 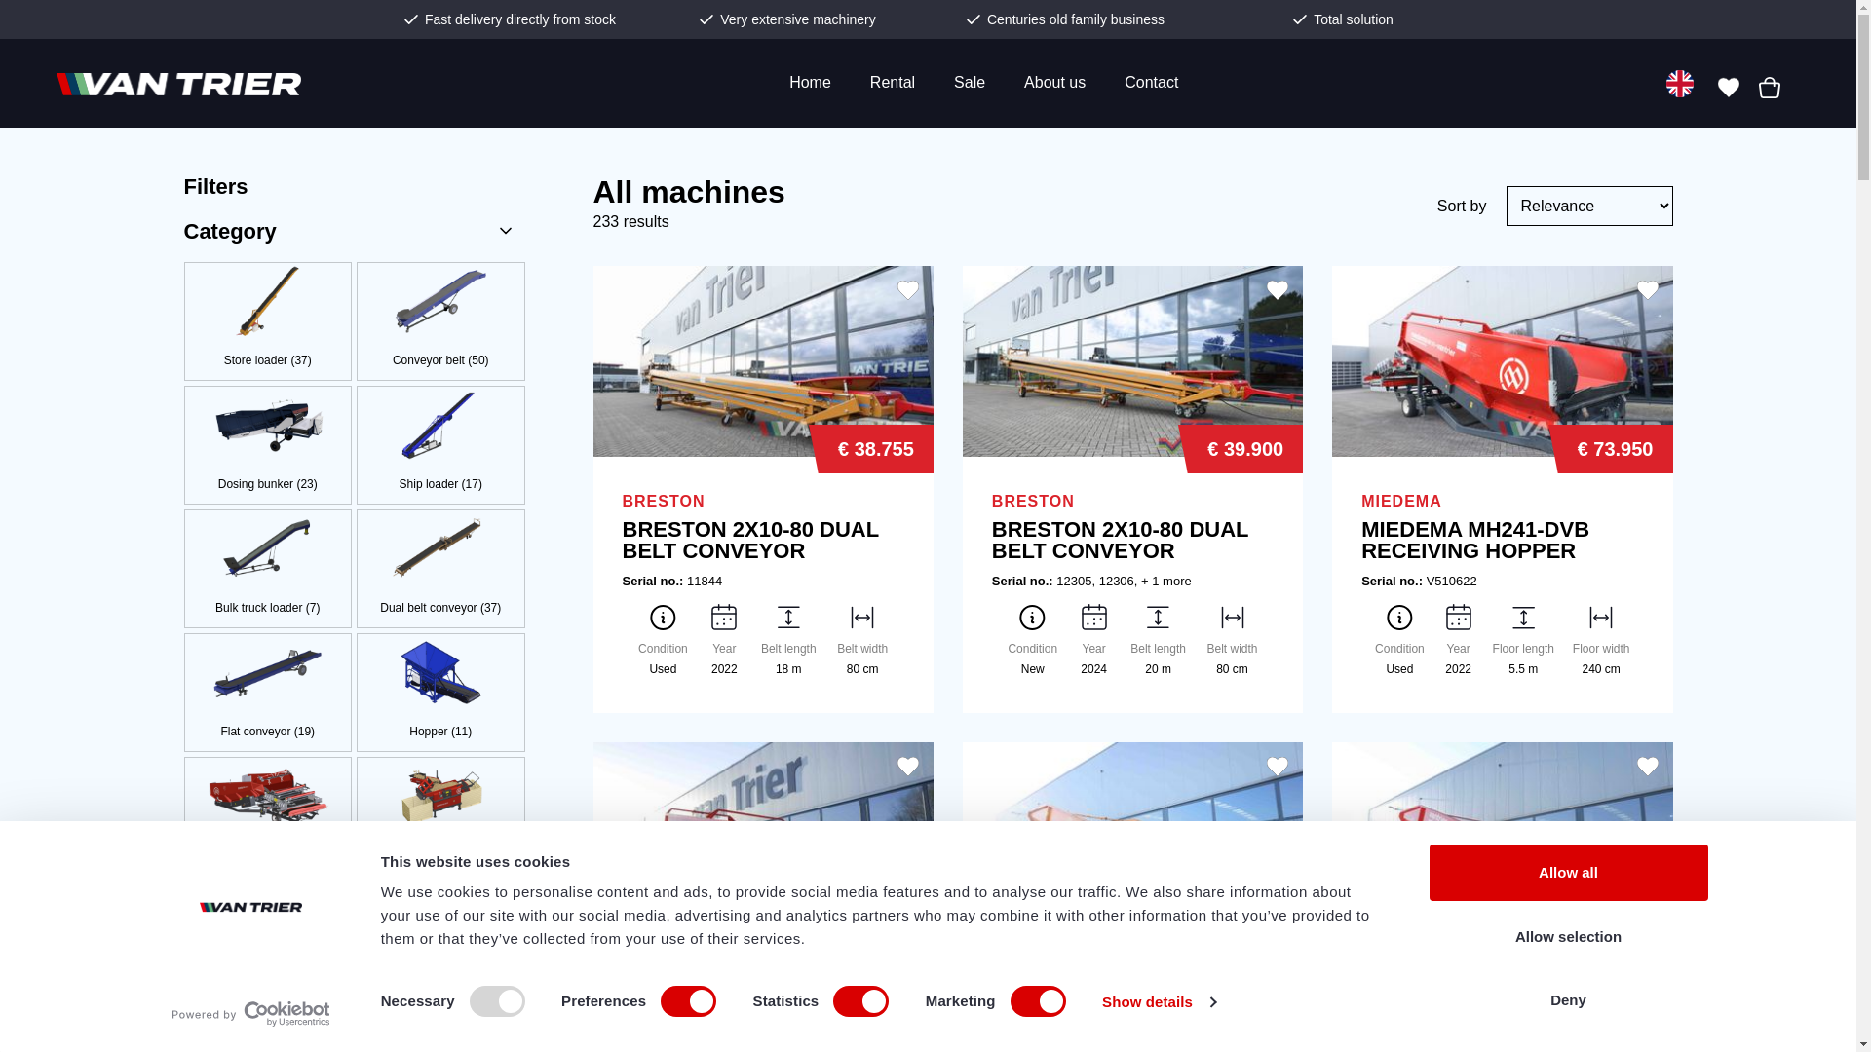 What do you see at coordinates (1158, 1002) in the screenshot?
I see `Show details` at bounding box center [1158, 1002].